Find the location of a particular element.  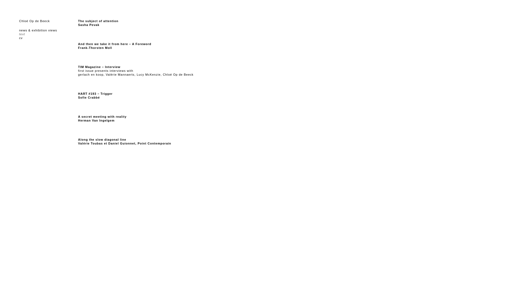

Along the slow diagonal line is located at coordinates (102, 140).